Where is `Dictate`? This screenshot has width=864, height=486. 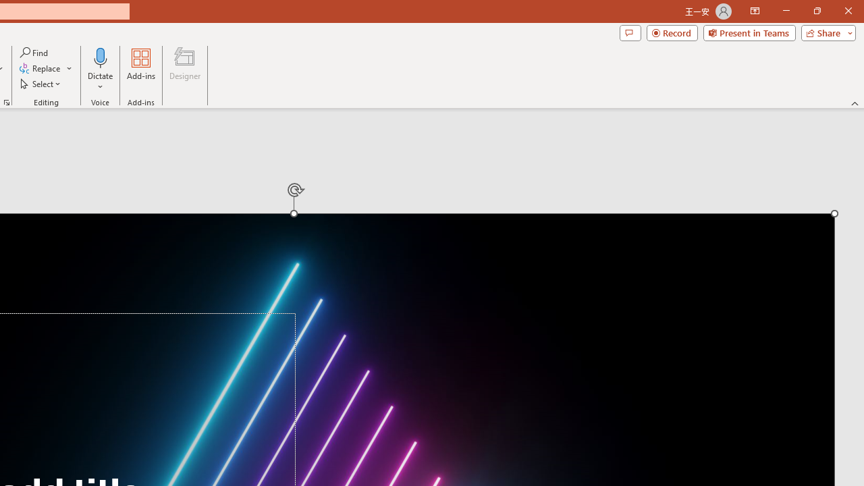 Dictate is located at coordinates (101, 57).